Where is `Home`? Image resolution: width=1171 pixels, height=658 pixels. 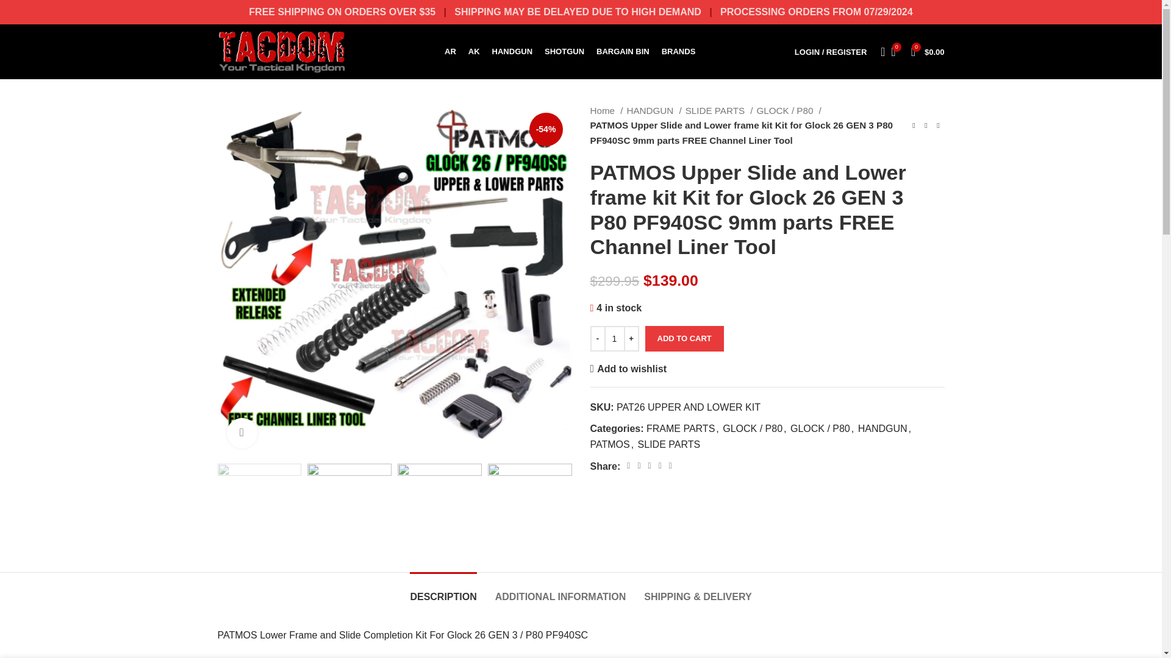
Home is located at coordinates (606, 111).